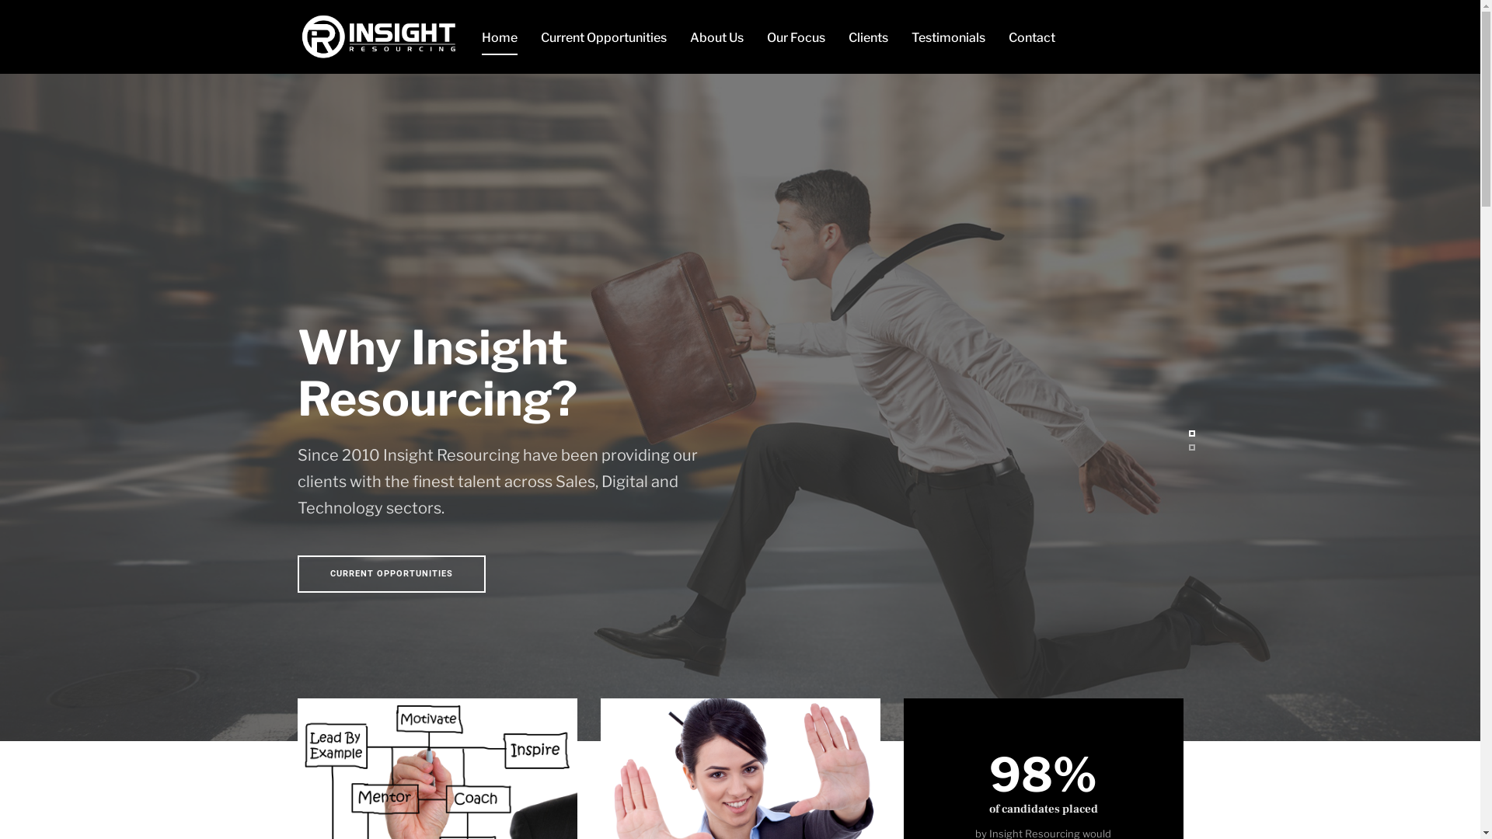  What do you see at coordinates (948, 37) in the screenshot?
I see `Testimonials` at bounding box center [948, 37].